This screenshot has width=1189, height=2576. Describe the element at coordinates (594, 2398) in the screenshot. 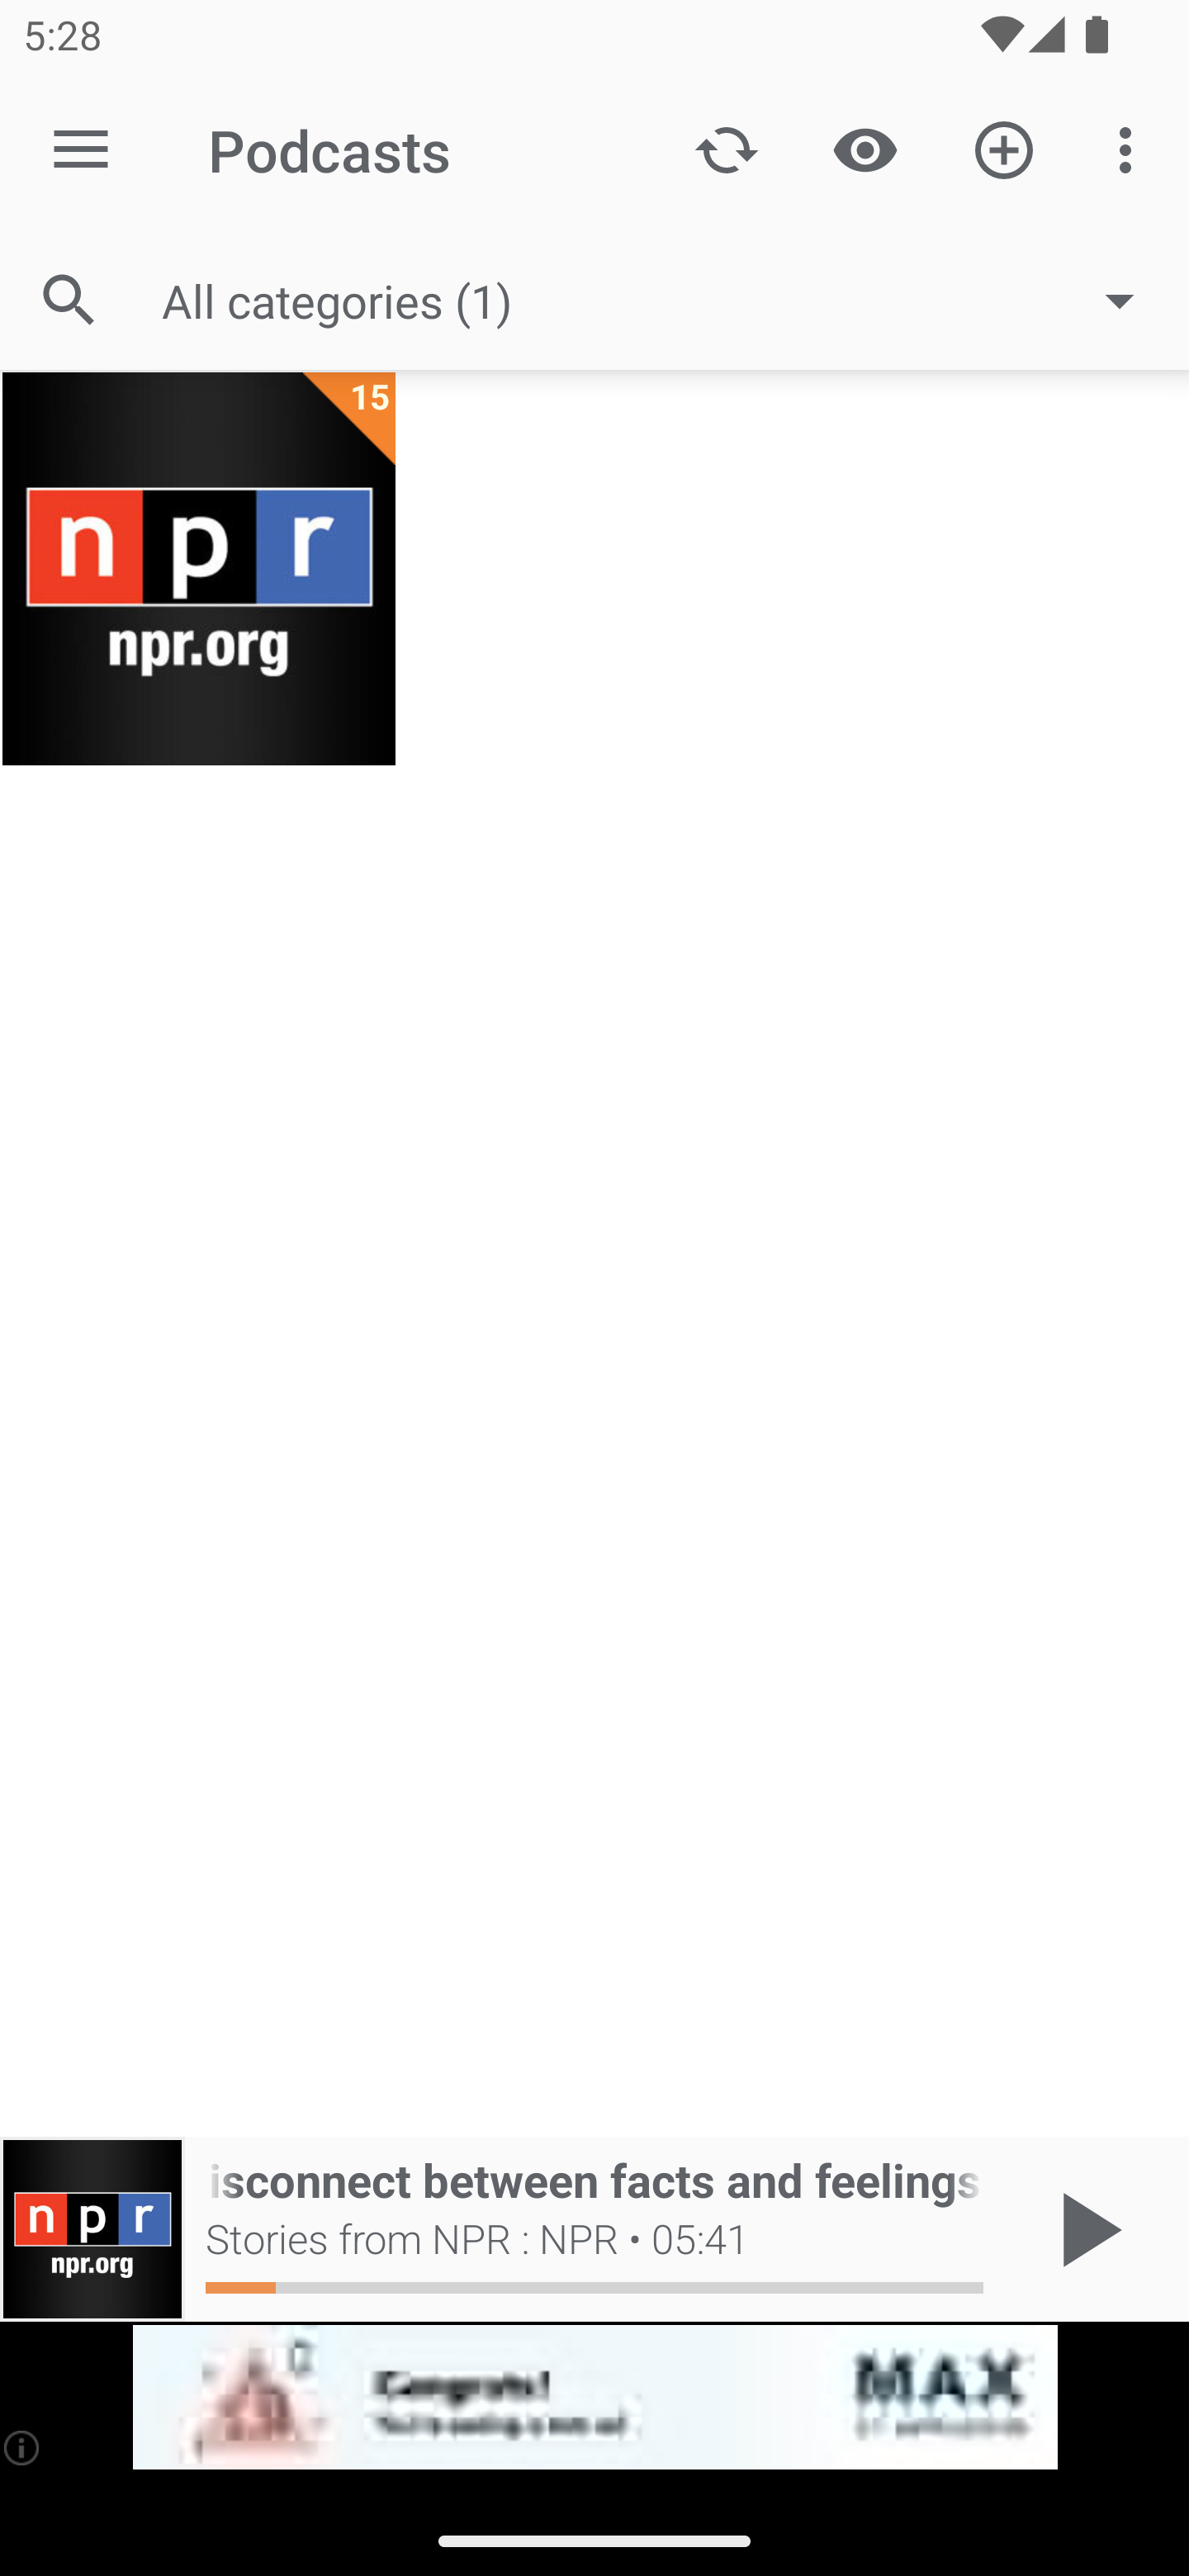

I see `app-monetization` at that location.